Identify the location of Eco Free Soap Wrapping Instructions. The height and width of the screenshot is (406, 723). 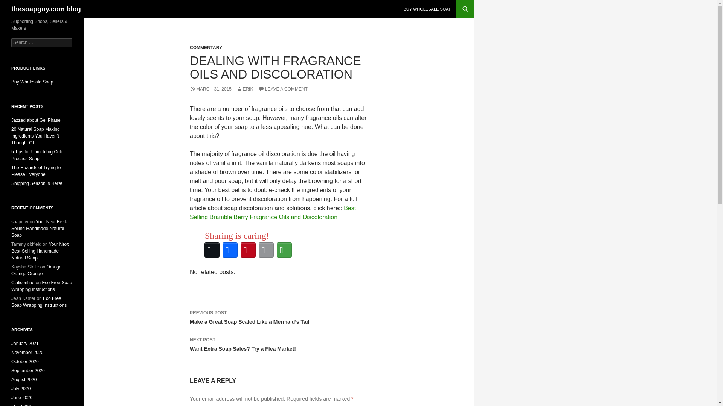
(41, 286).